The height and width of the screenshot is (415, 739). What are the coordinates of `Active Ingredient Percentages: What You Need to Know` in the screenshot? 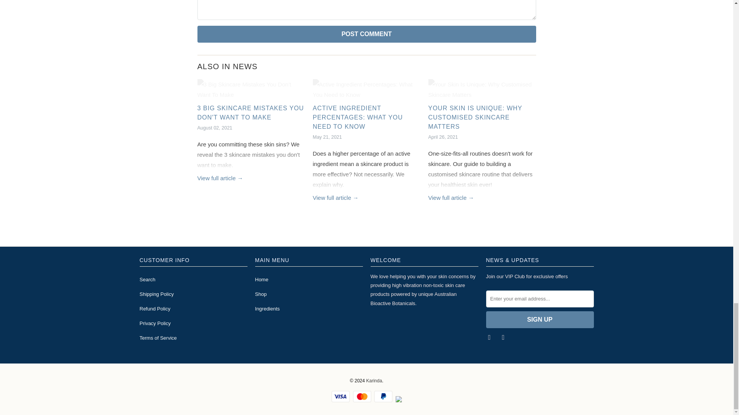 It's located at (336, 198).